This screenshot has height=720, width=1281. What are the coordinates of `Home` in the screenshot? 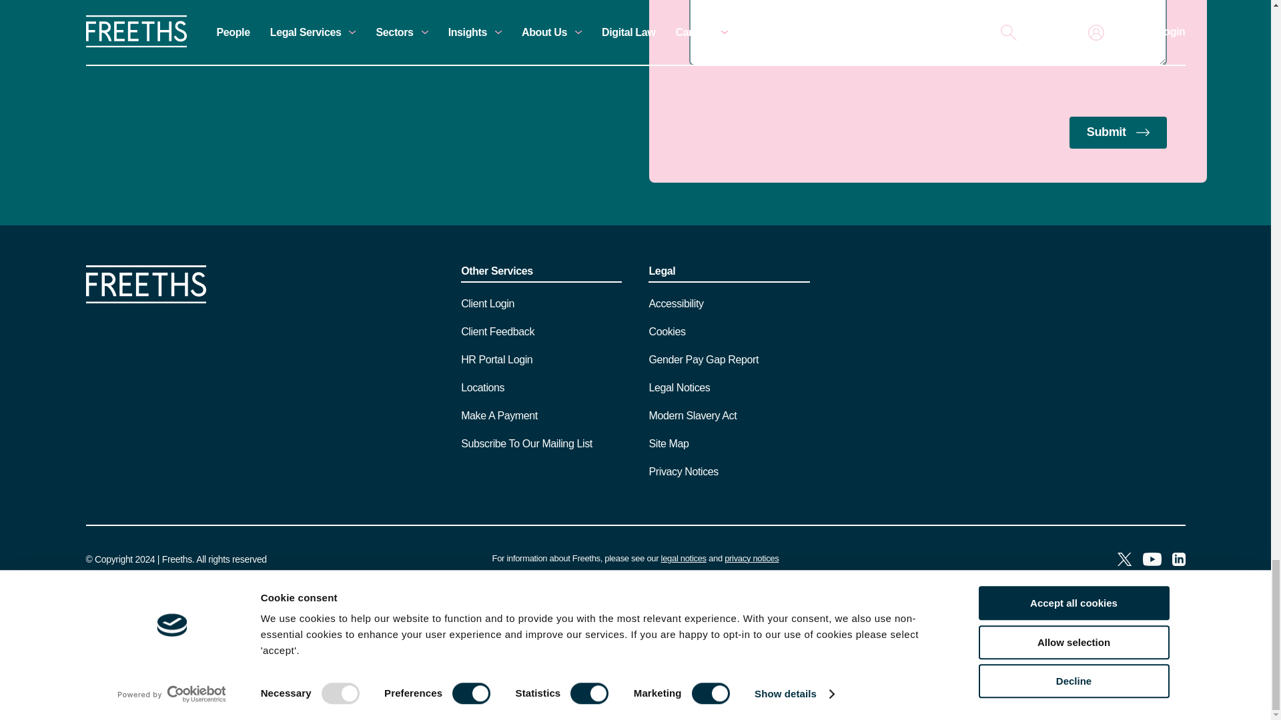 It's located at (145, 299).